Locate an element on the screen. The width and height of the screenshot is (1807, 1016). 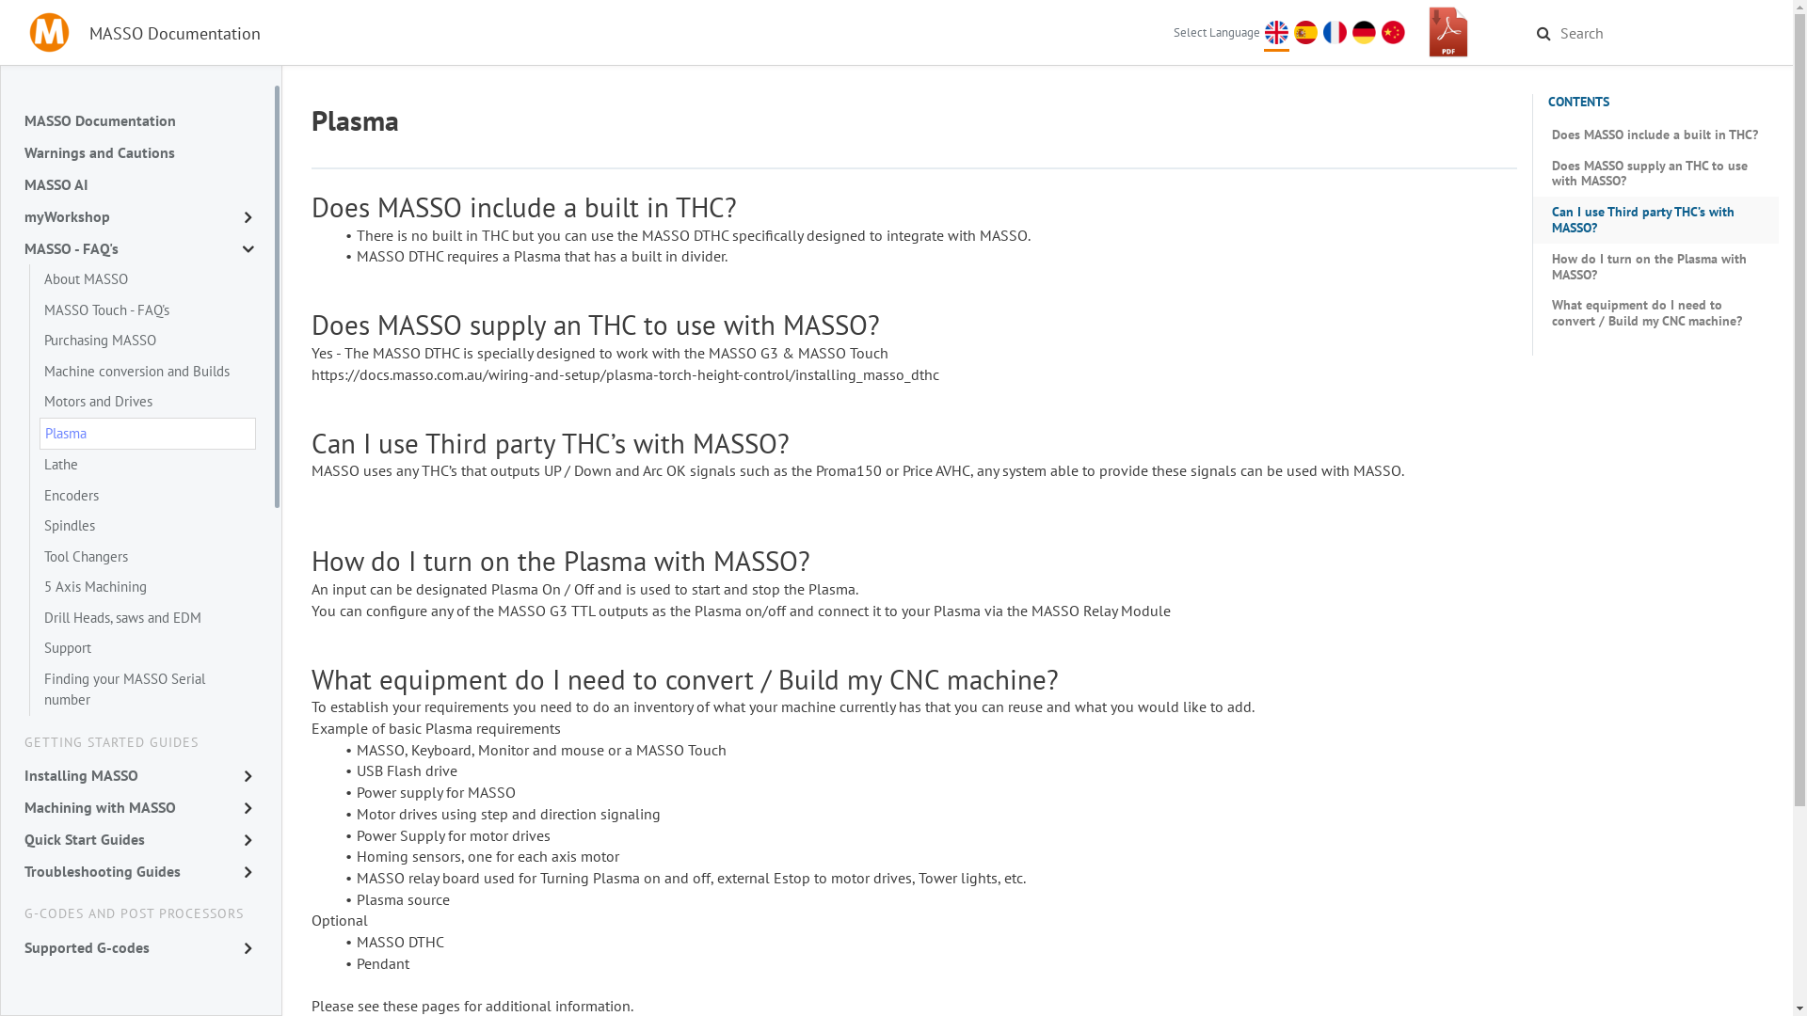
What equipment do I need to convert / Build my CNC machine? is located at coordinates (1655, 313).